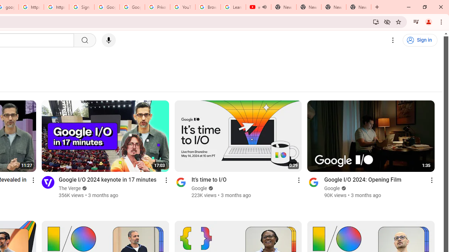 This screenshot has width=449, height=252. Describe the element at coordinates (208, 7) in the screenshot. I see `Browse Chrome as a guest - Computer - Google Chrome Help` at that location.